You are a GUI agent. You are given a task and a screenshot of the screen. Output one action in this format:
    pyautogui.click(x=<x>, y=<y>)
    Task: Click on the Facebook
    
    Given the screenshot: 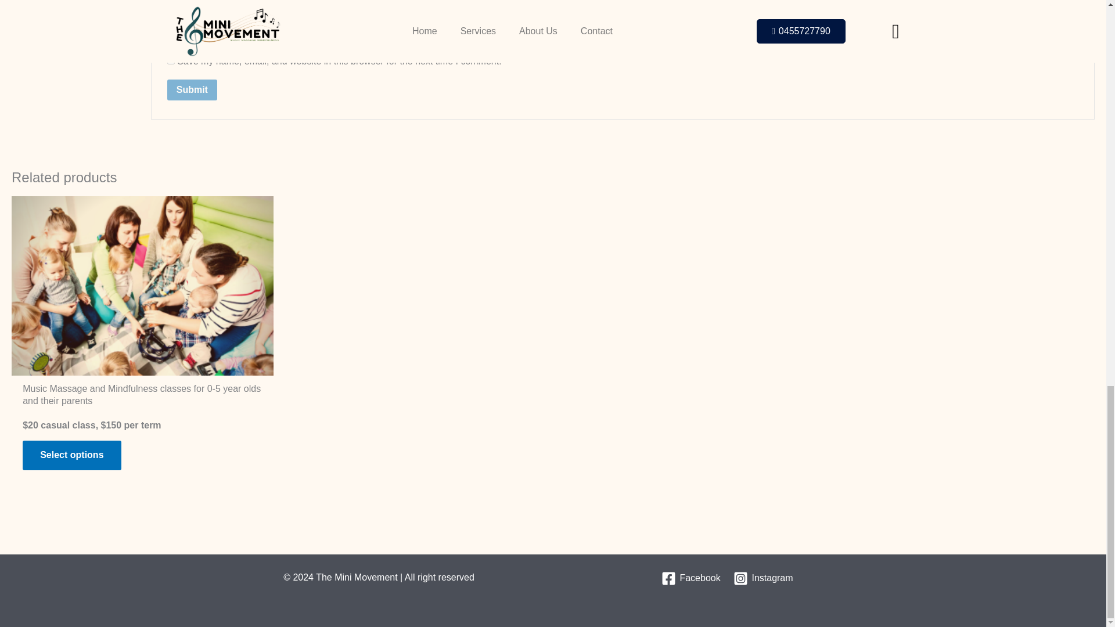 What is the action you would take?
    pyautogui.click(x=690, y=578)
    